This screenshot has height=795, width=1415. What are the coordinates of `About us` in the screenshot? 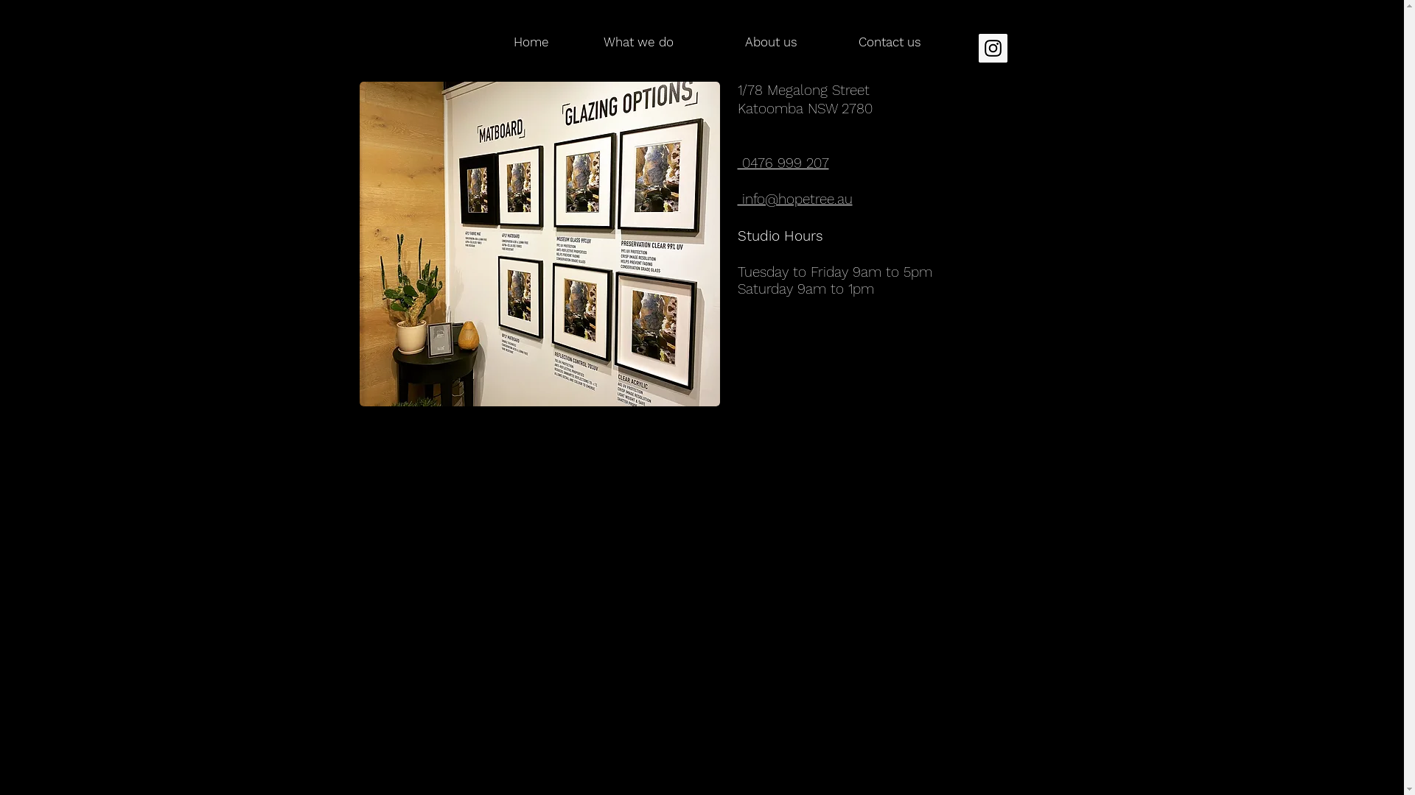 It's located at (747, 43).